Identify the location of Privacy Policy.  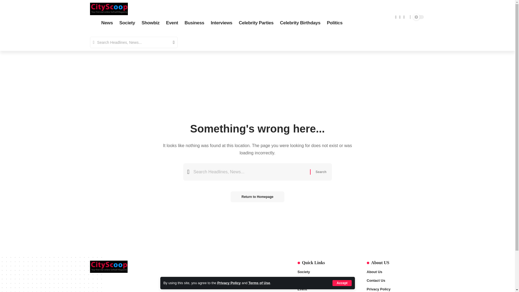
(229, 283).